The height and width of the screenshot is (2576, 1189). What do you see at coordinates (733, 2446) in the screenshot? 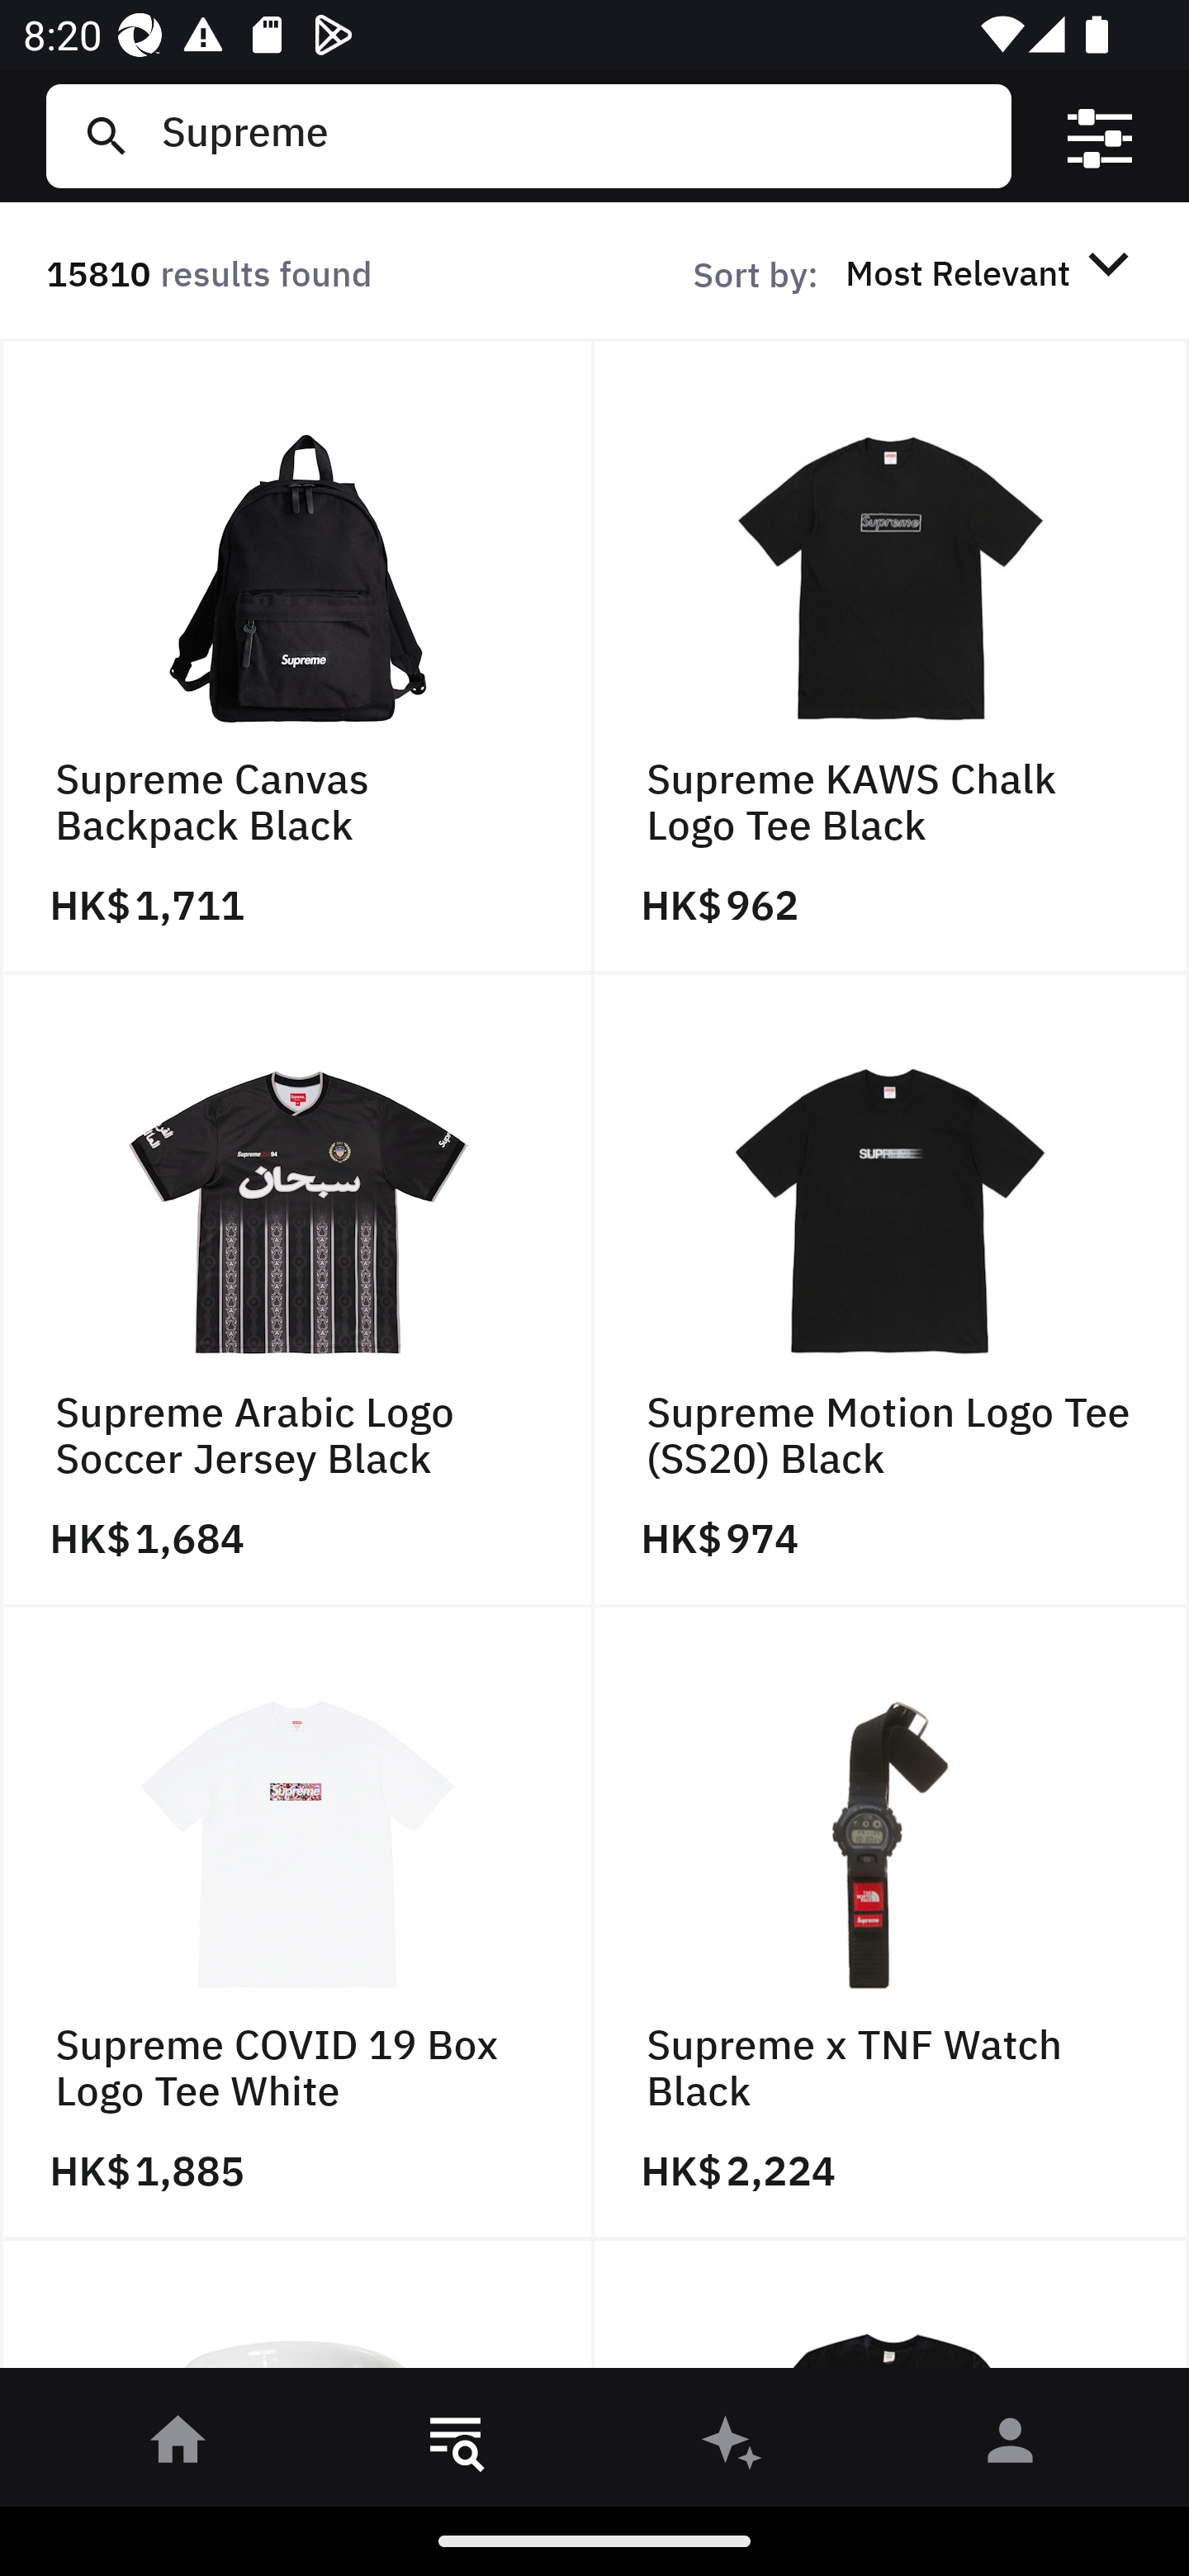
I see `󰫢` at bounding box center [733, 2446].